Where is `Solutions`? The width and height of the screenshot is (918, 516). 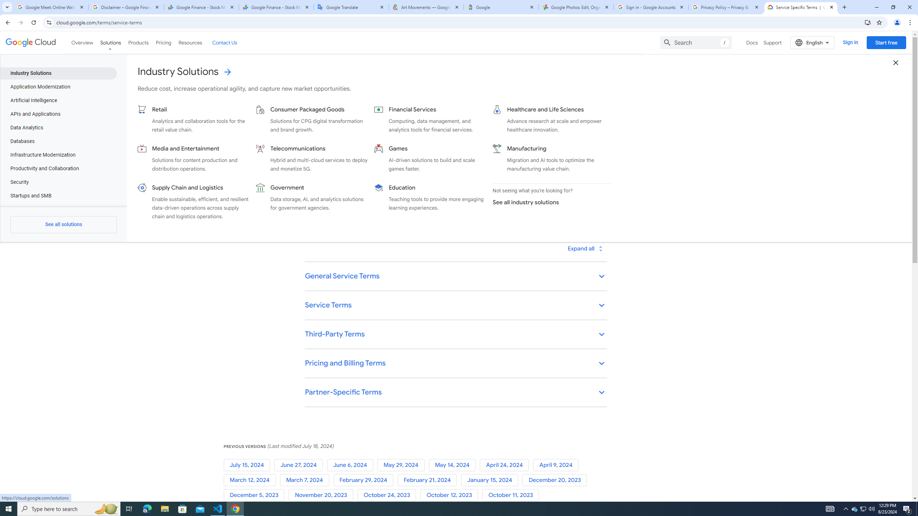
Solutions is located at coordinates (110, 42).